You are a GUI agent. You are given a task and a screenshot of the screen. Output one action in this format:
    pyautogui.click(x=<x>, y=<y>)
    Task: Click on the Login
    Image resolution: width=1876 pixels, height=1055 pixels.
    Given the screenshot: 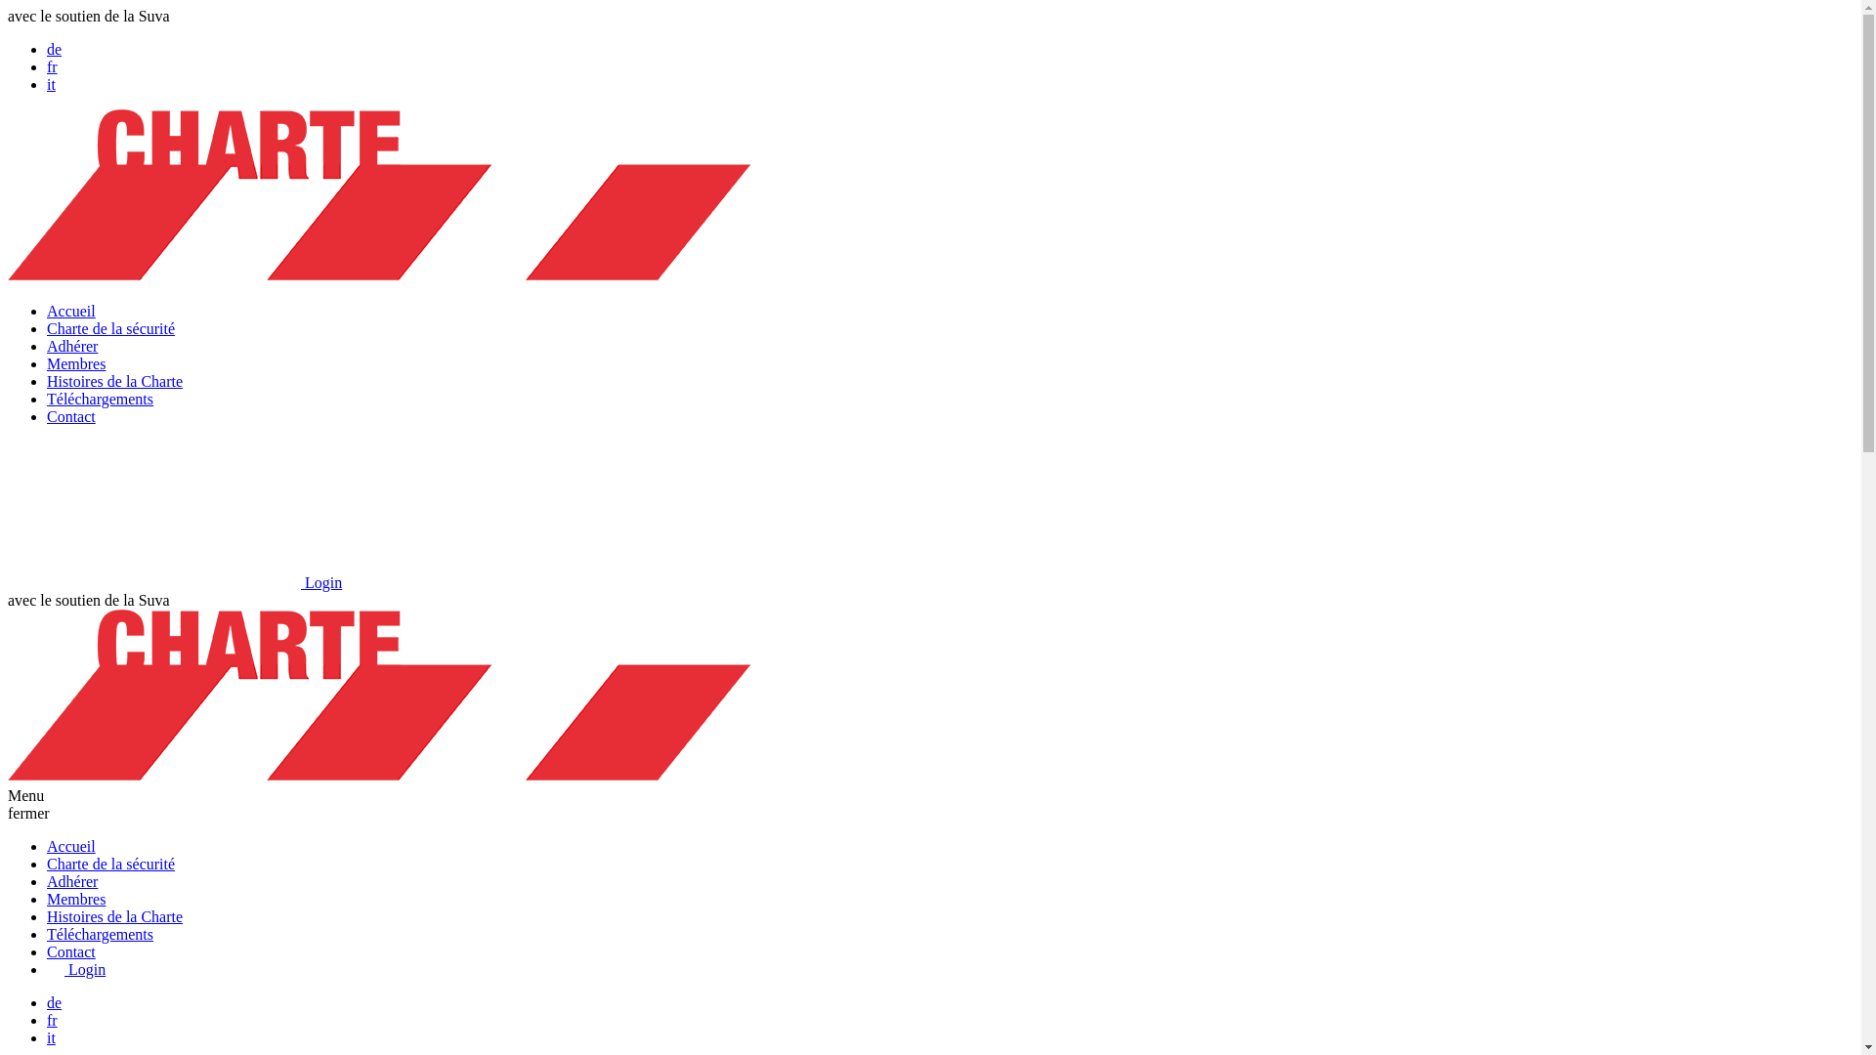 What is the action you would take?
    pyautogui.click(x=76, y=969)
    